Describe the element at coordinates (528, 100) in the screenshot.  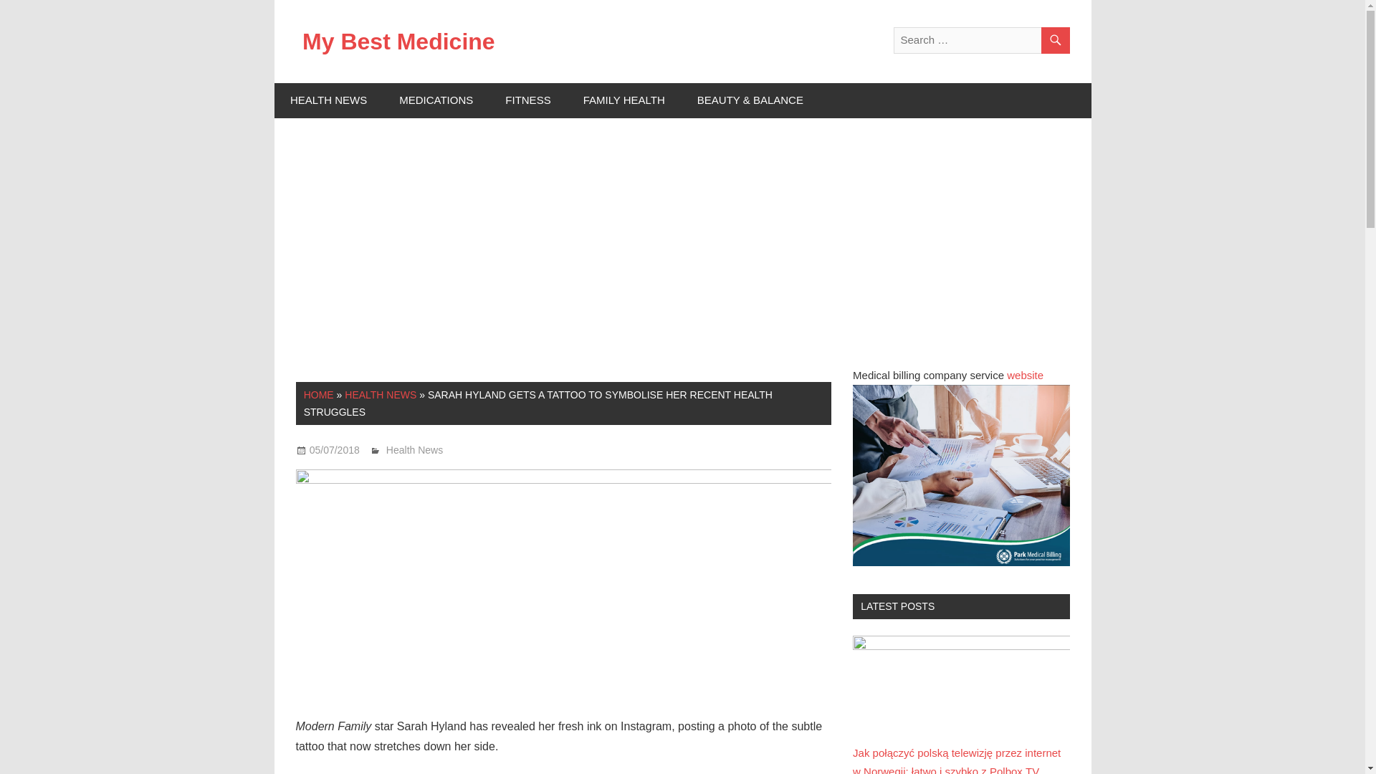
I see `FITNESS` at that location.